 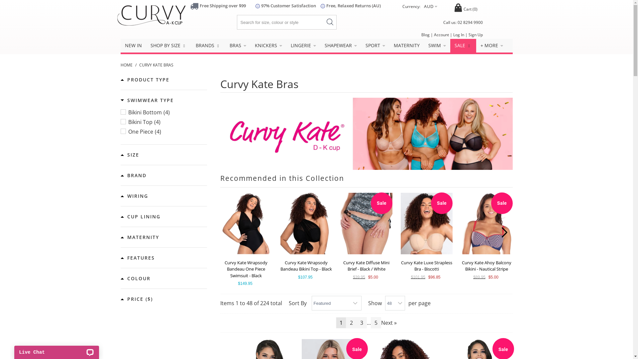 What do you see at coordinates (492, 46) in the screenshot?
I see `+ MORE` at bounding box center [492, 46].